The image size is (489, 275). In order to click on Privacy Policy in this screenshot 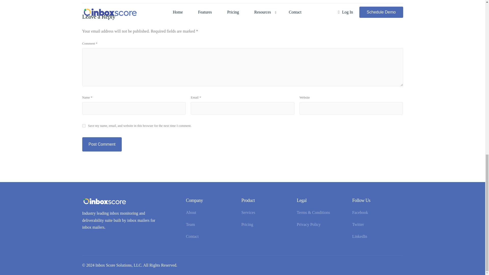, I will do `click(322, 225)`.